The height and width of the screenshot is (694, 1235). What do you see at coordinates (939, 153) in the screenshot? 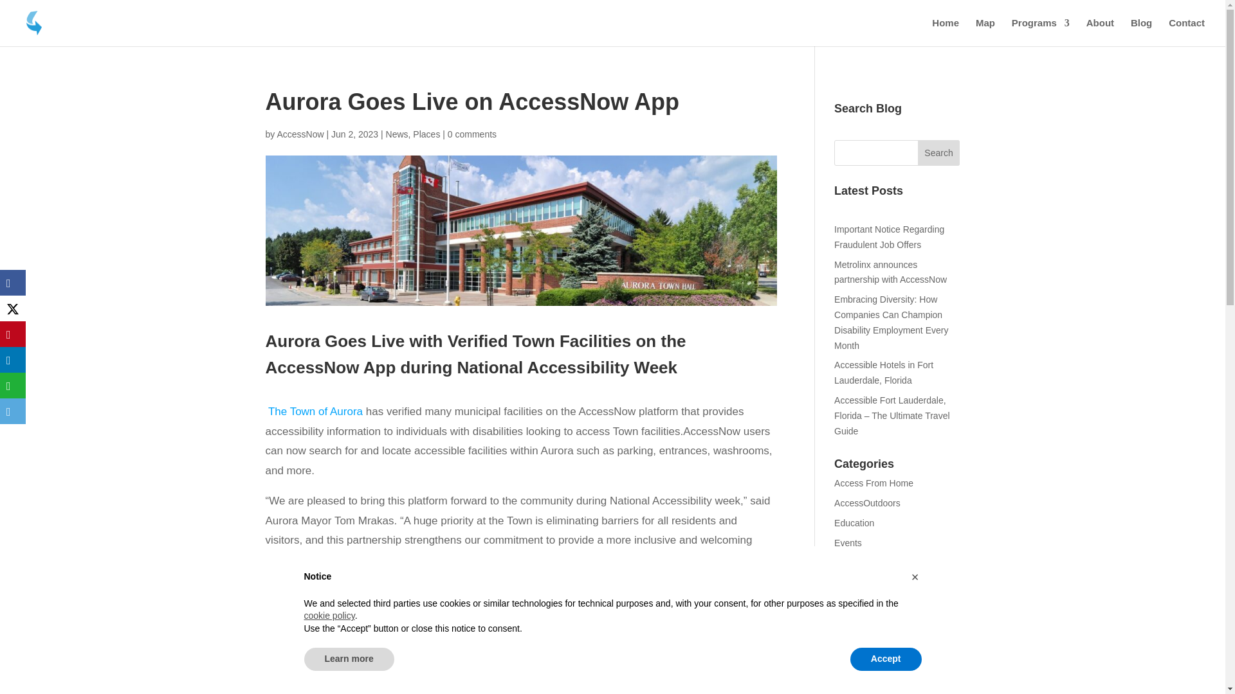
I see `Search` at bounding box center [939, 153].